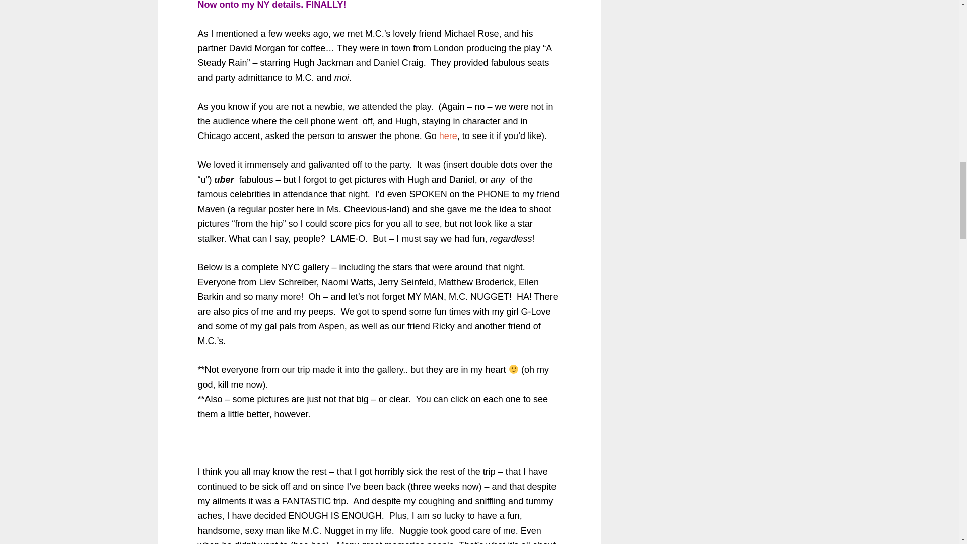  What do you see at coordinates (448, 136) in the screenshot?
I see `Hugh Jackman Cell Phone Incident` at bounding box center [448, 136].